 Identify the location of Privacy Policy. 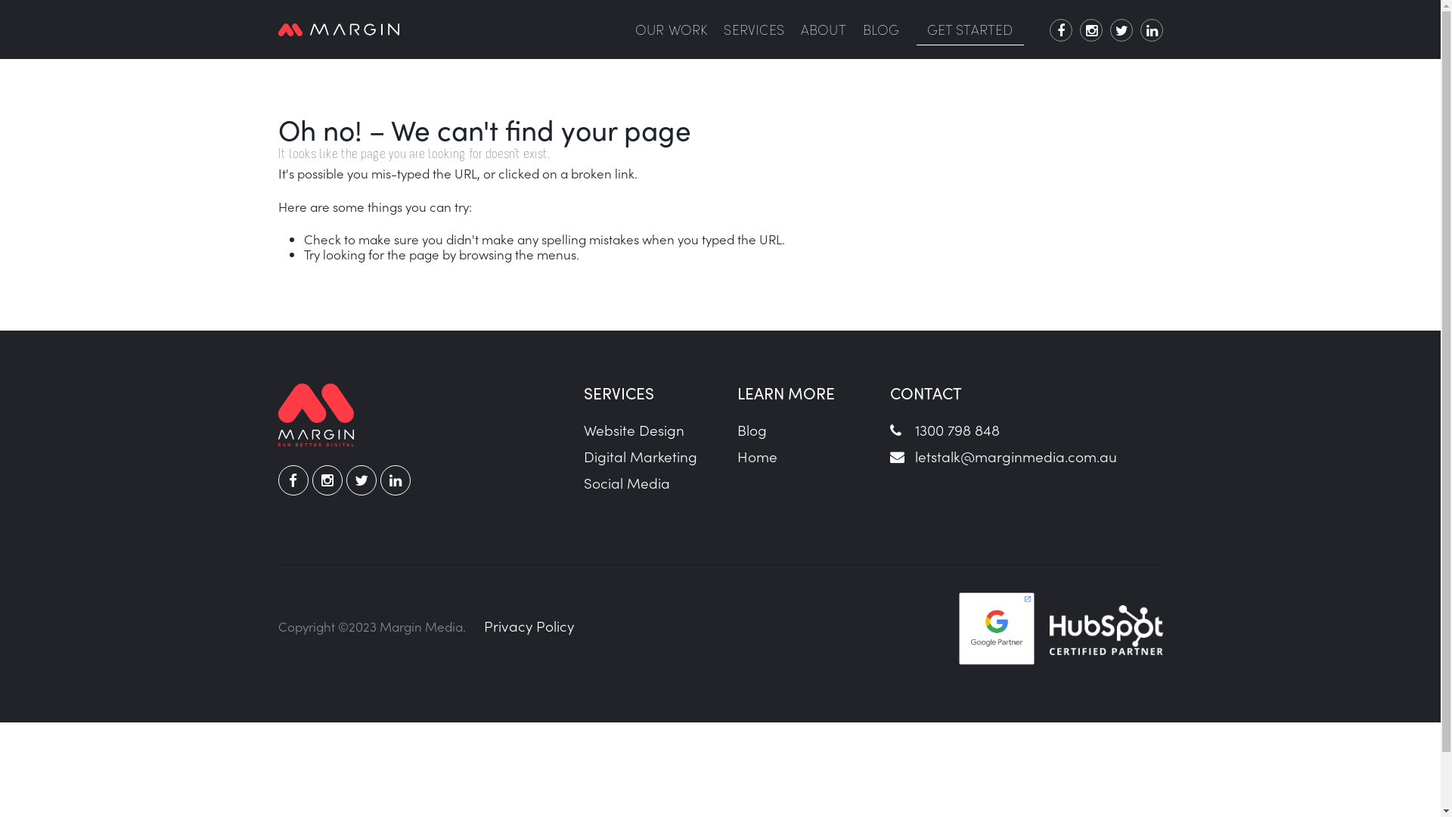
(529, 625).